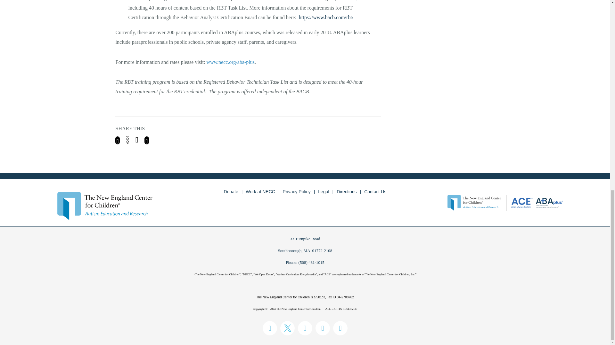 This screenshot has height=345, width=615. What do you see at coordinates (248, 135) in the screenshot?
I see `SHARE THIS` at bounding box center [248, 135].